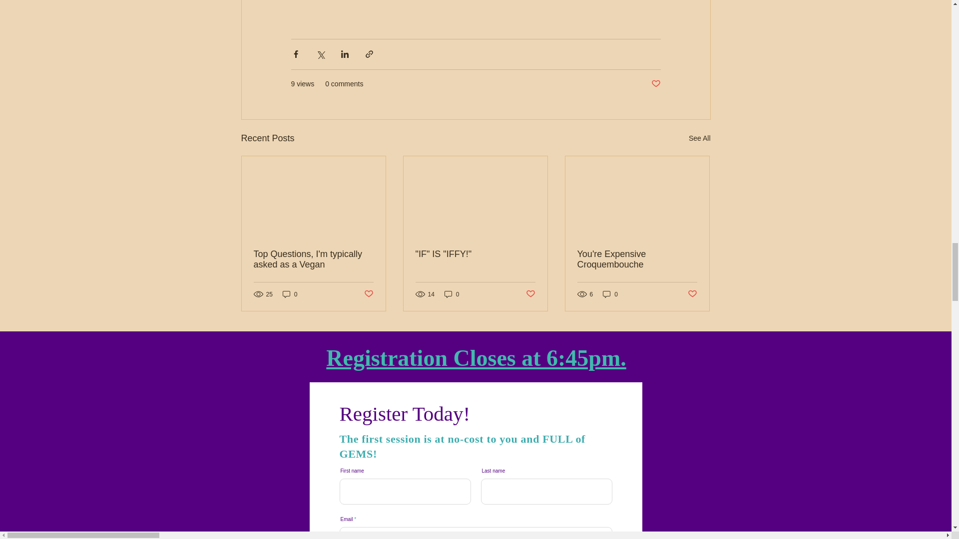  Describe the element at coordinates (610, 294) in the screenshot. I see `0` at that location.